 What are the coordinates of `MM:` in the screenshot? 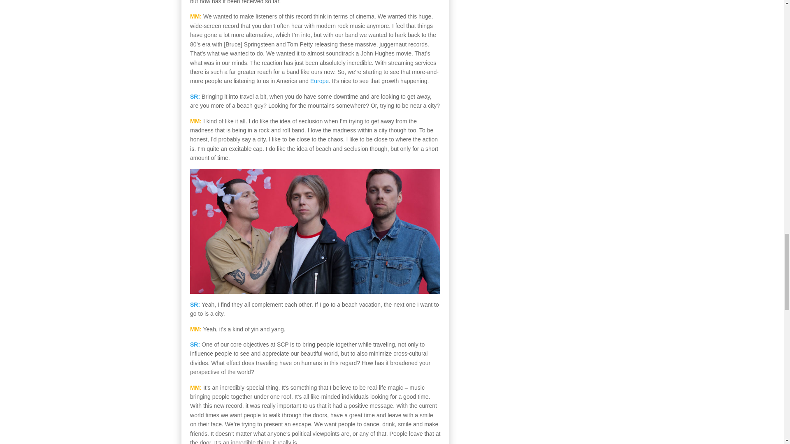 It's located at (196, 121).